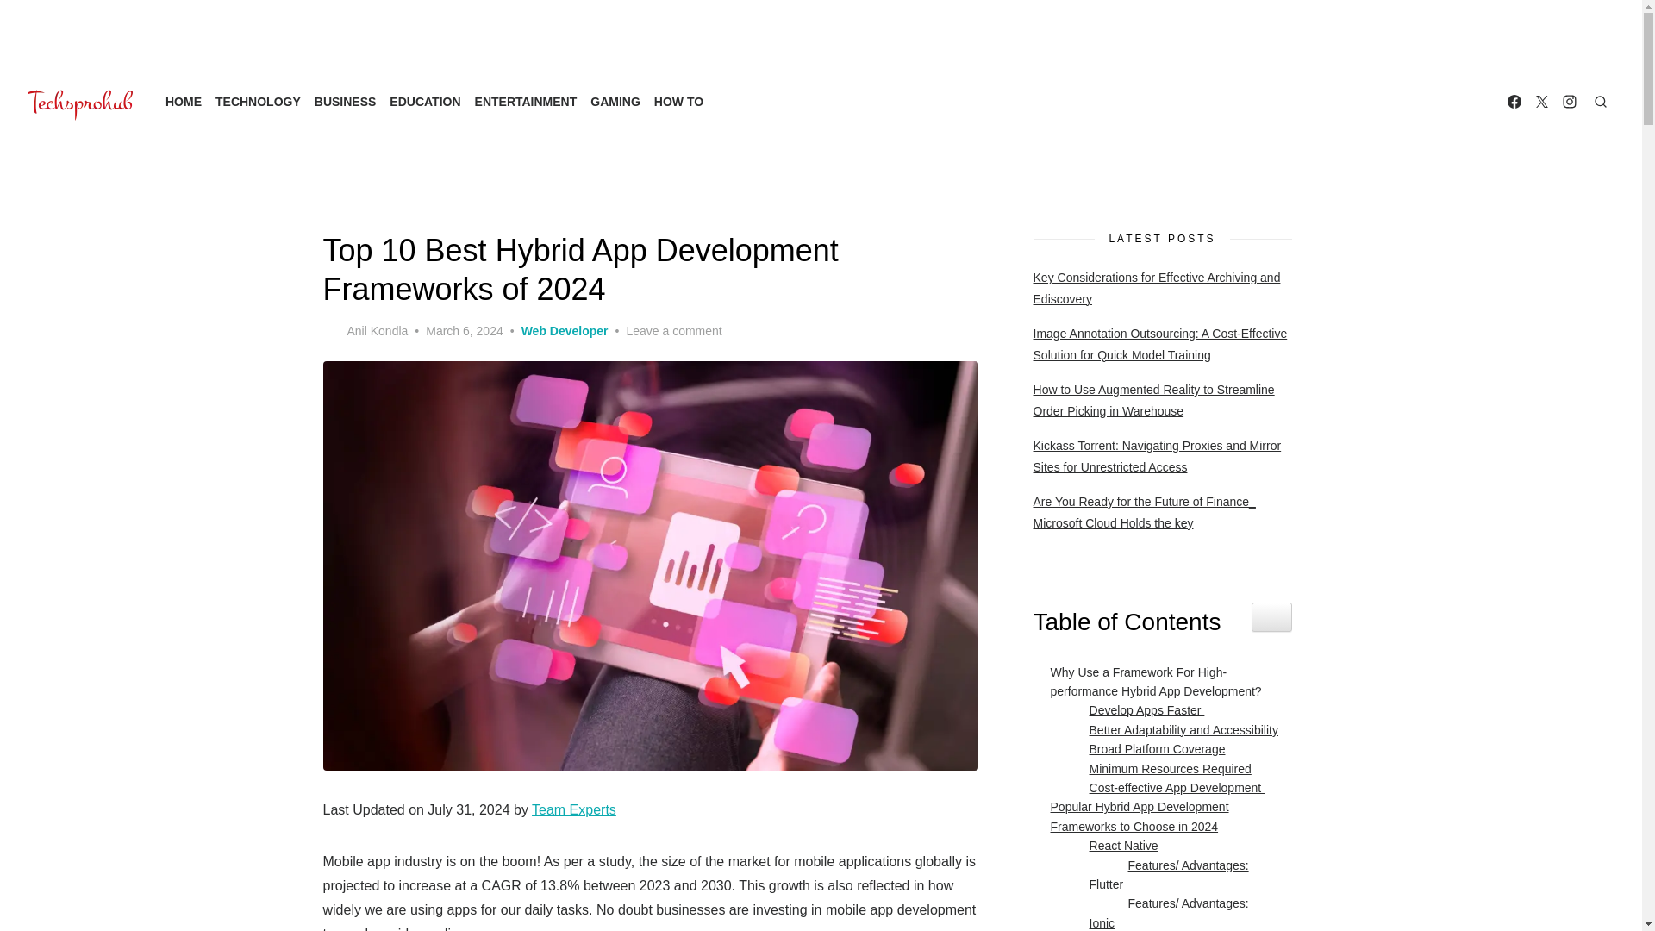 This screenshot has height=931, width=1655. Describe the element at coordinates (365, 331) in the screenshot. I see `Anil Kondla` at that location.